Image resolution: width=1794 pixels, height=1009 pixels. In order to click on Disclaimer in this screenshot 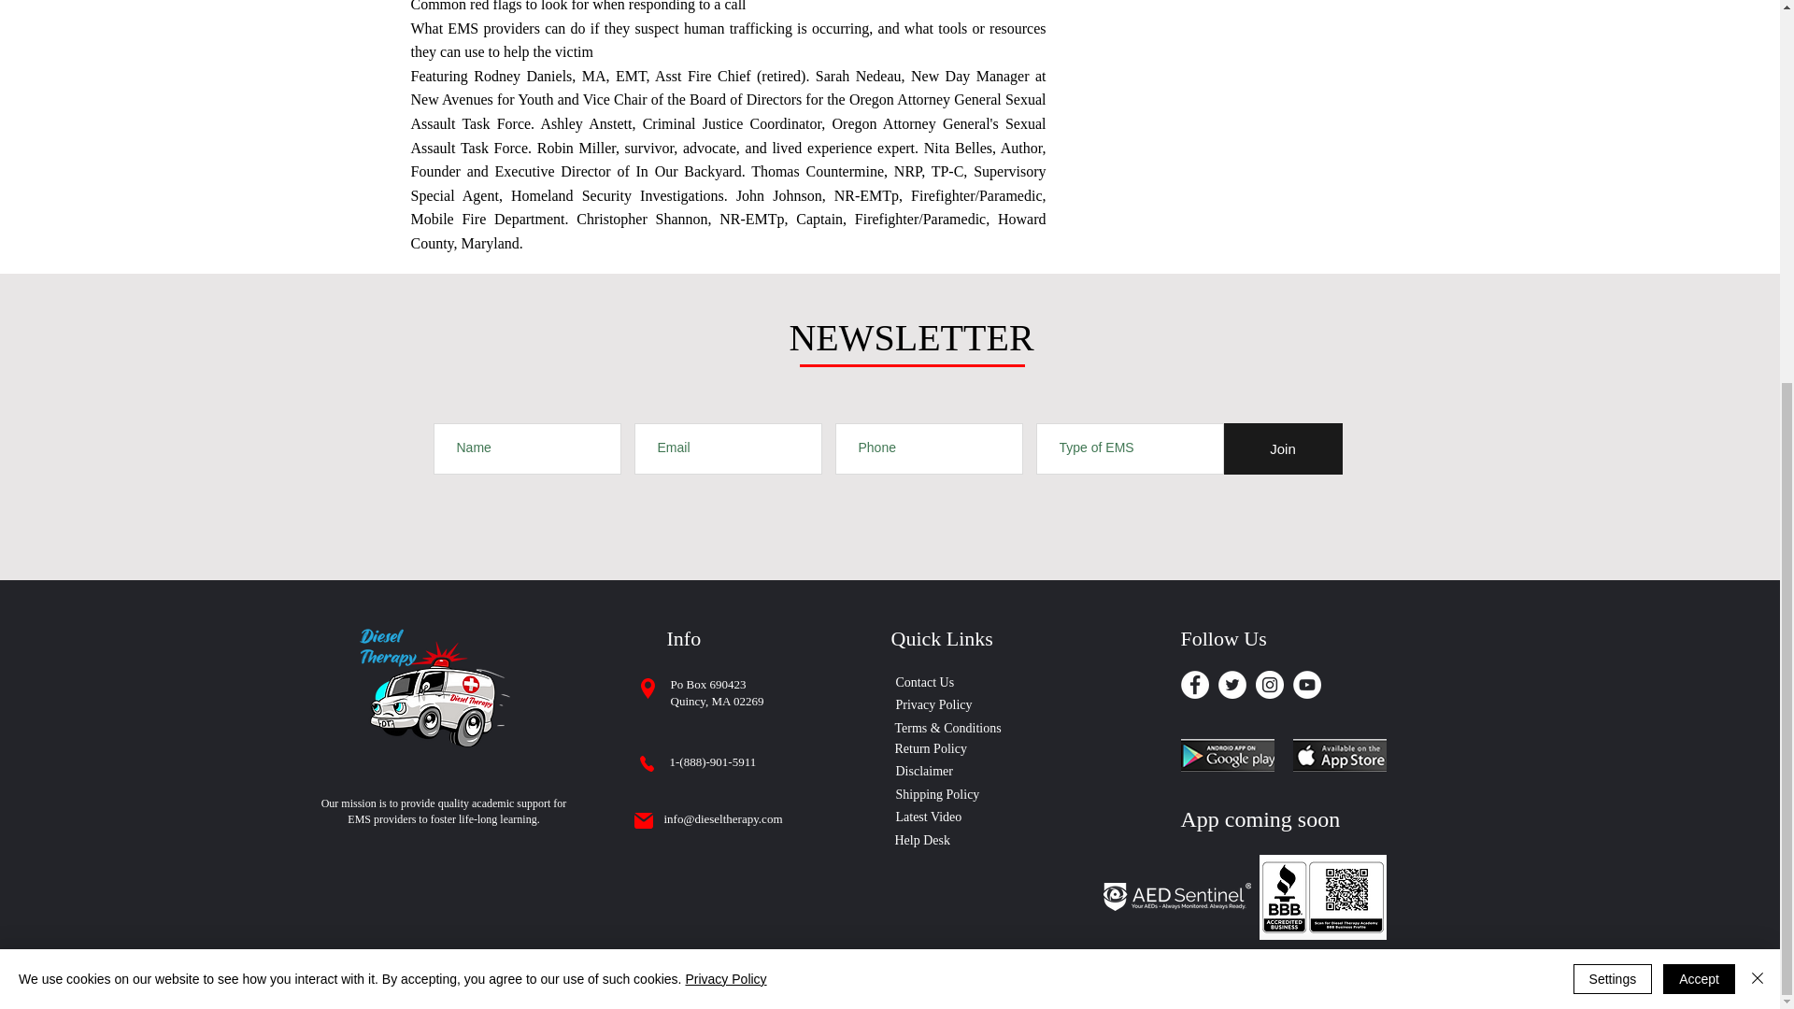, I will do `click(930, 772)`.